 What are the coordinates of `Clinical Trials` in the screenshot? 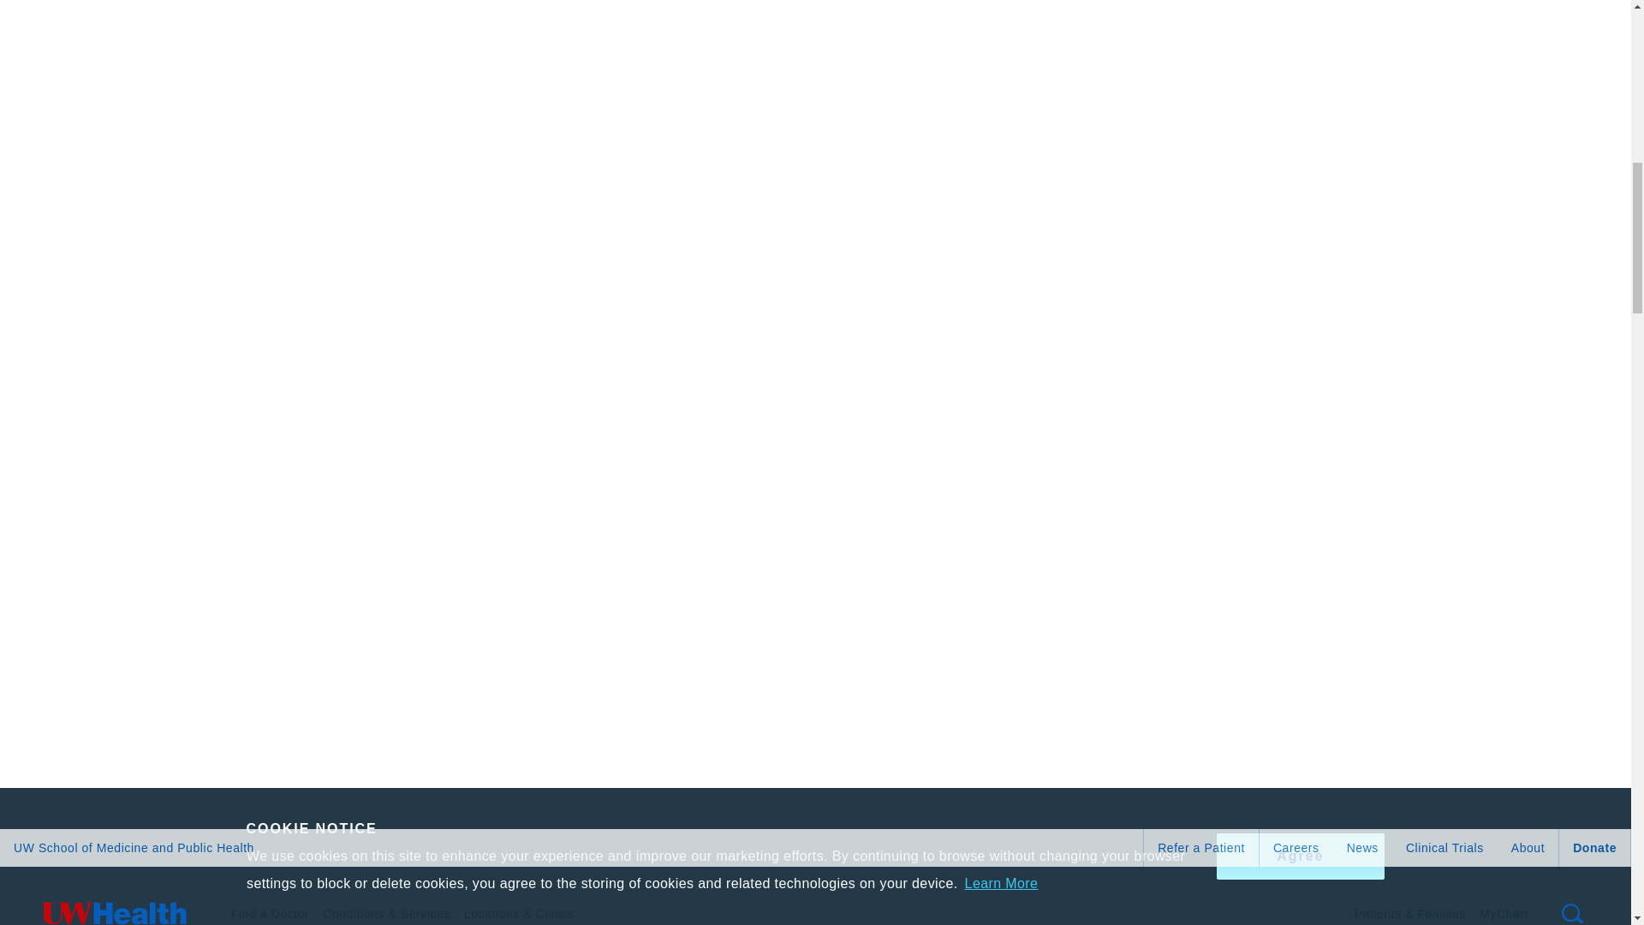 It's located at (1445, 847).